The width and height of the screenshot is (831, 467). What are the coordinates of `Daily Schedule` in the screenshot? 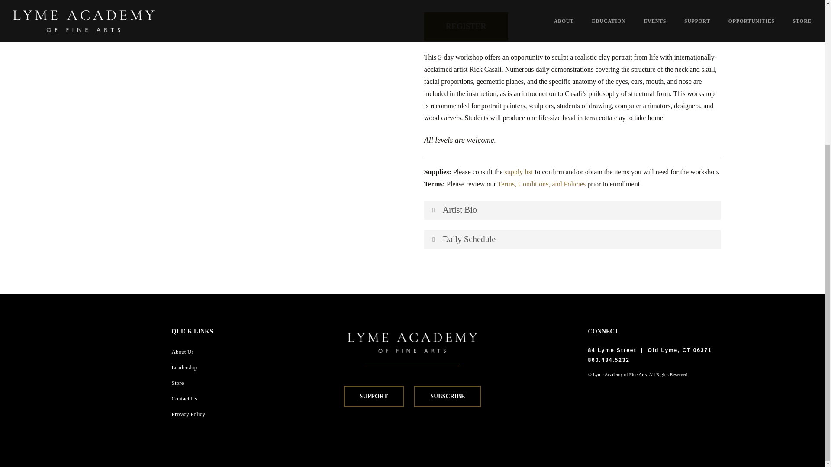 It's located at (572, 240).